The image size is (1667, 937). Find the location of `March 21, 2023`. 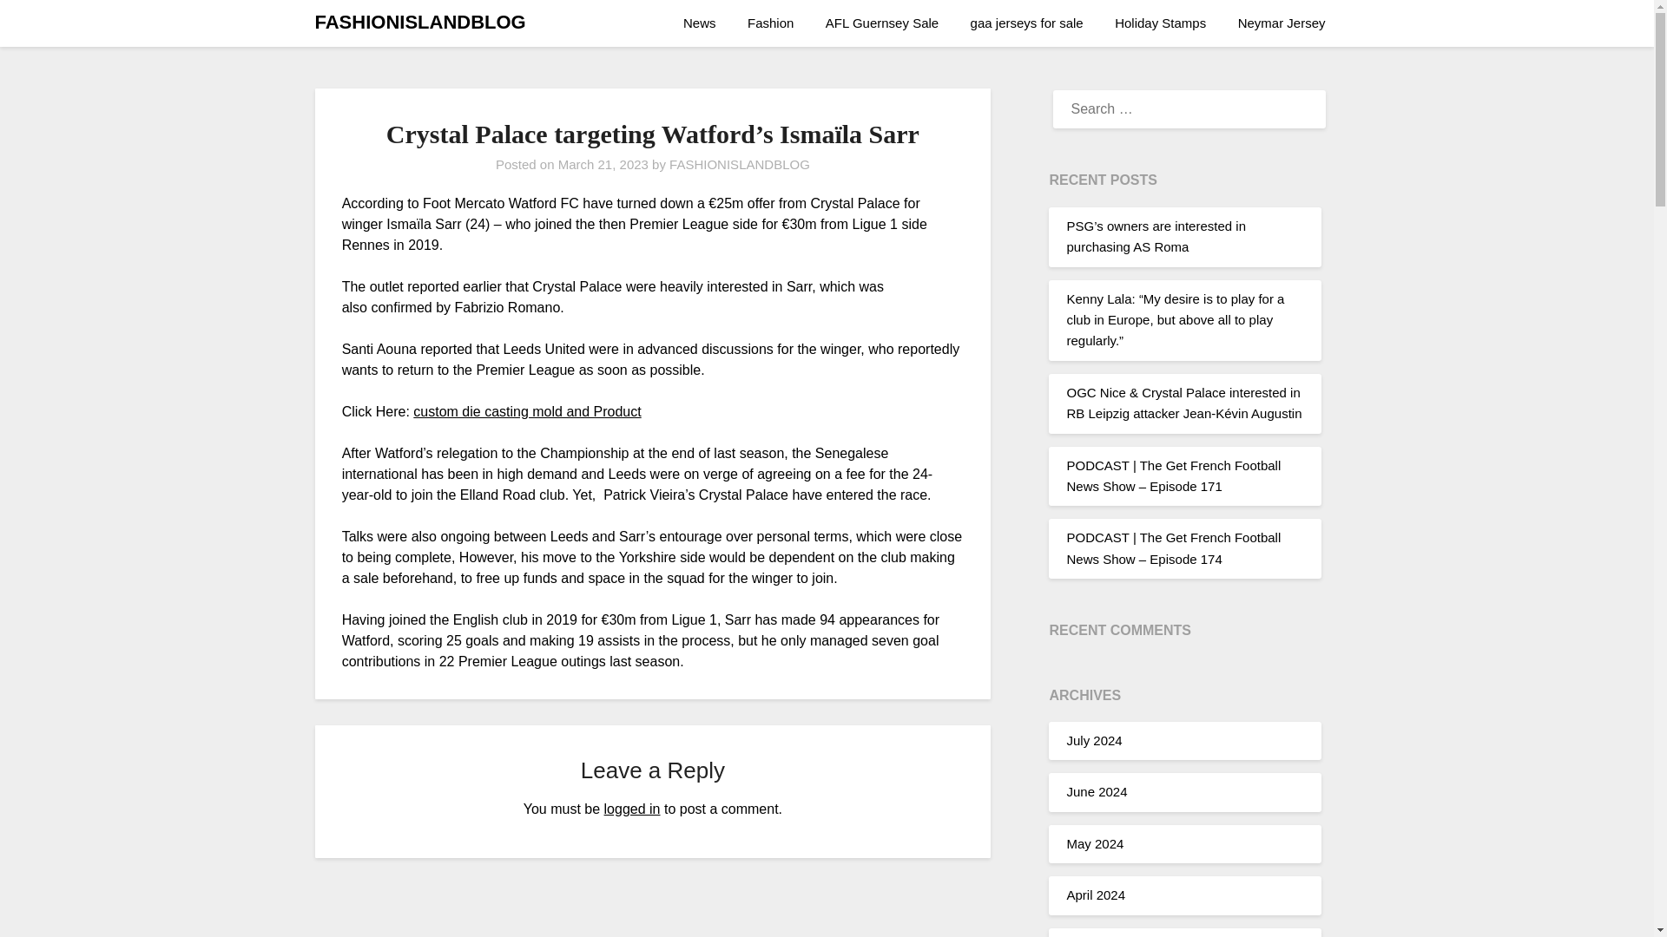

March 21, 2023 is located at coordinates (603, 164).